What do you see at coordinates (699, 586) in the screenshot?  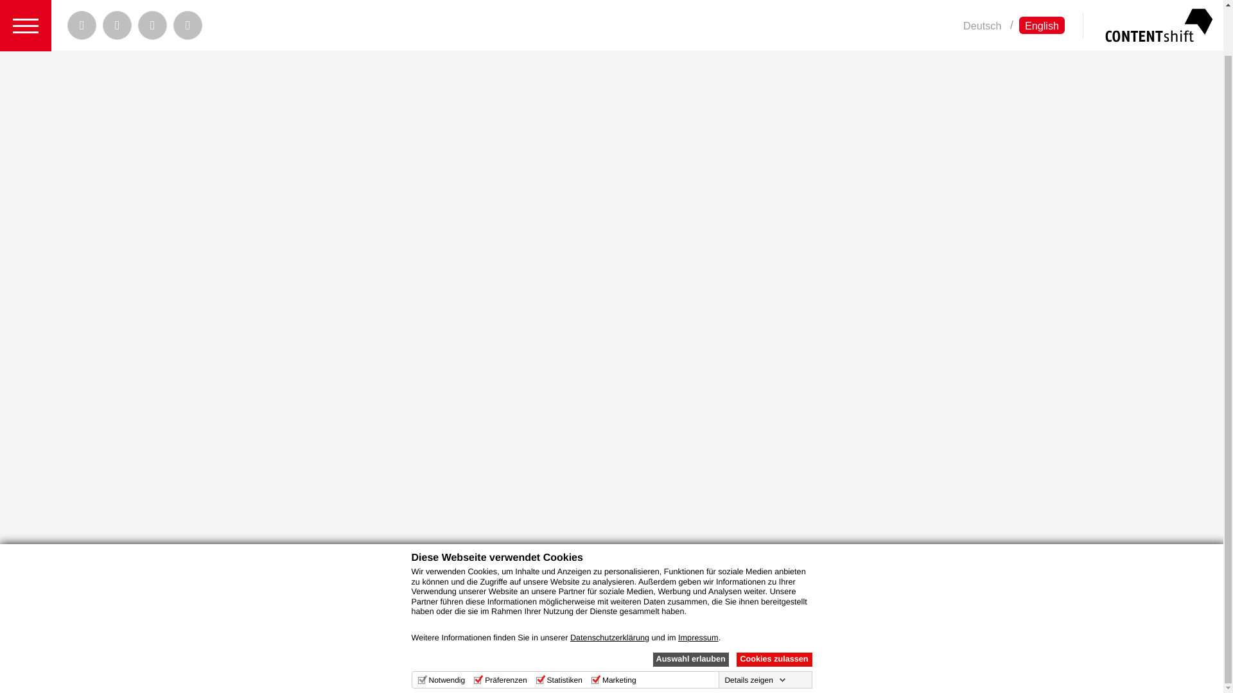 I see `Impressum` at bounding box center [699, 586].